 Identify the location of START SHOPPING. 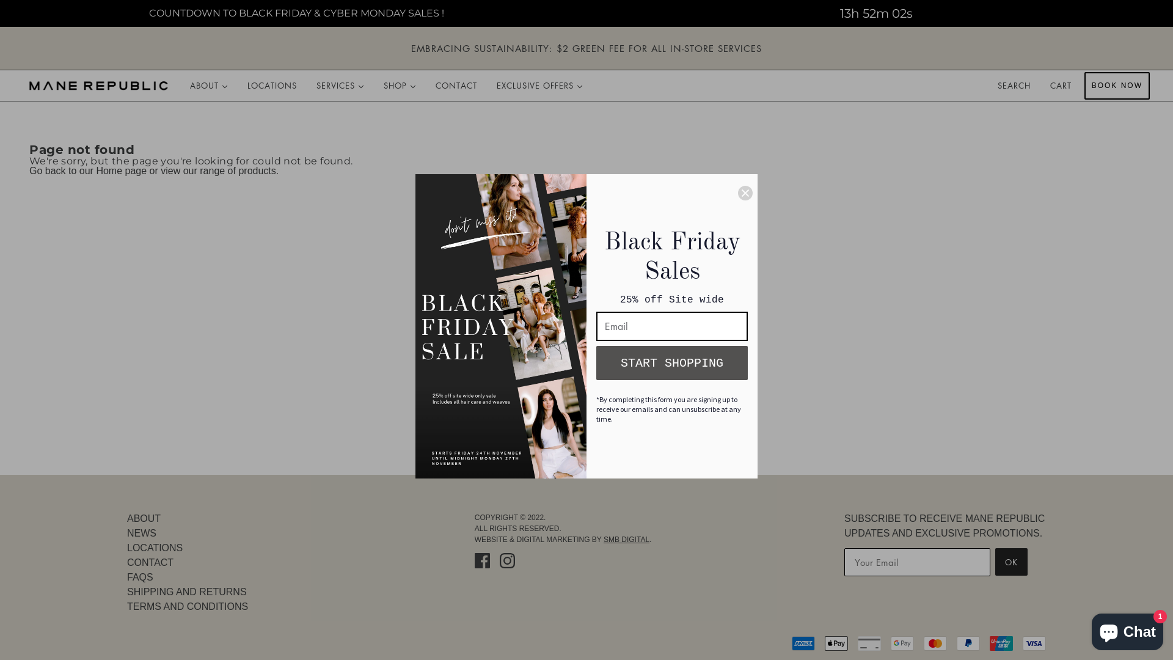
(672, 363).